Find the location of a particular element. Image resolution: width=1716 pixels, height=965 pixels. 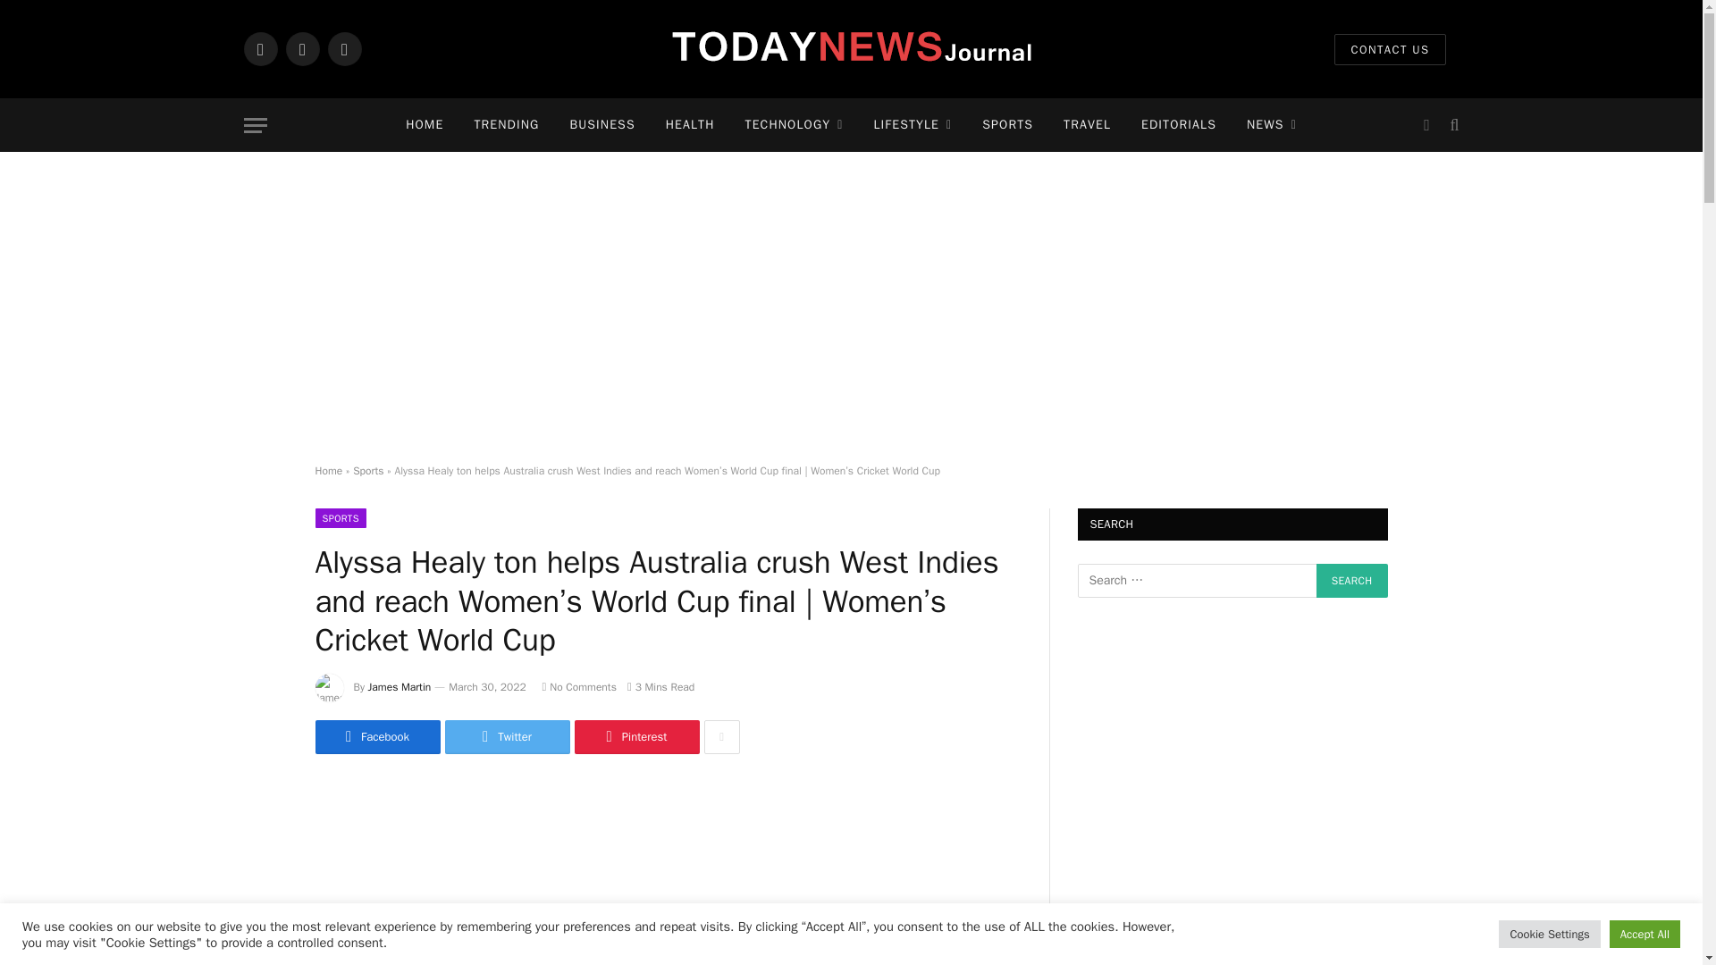

NEWS is located at coordinates (1272, 125).